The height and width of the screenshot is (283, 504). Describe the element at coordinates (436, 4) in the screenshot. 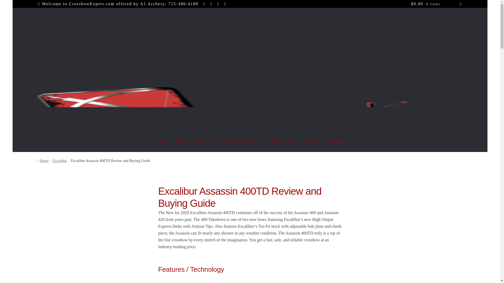

I see `View your shopping cart` at that location.